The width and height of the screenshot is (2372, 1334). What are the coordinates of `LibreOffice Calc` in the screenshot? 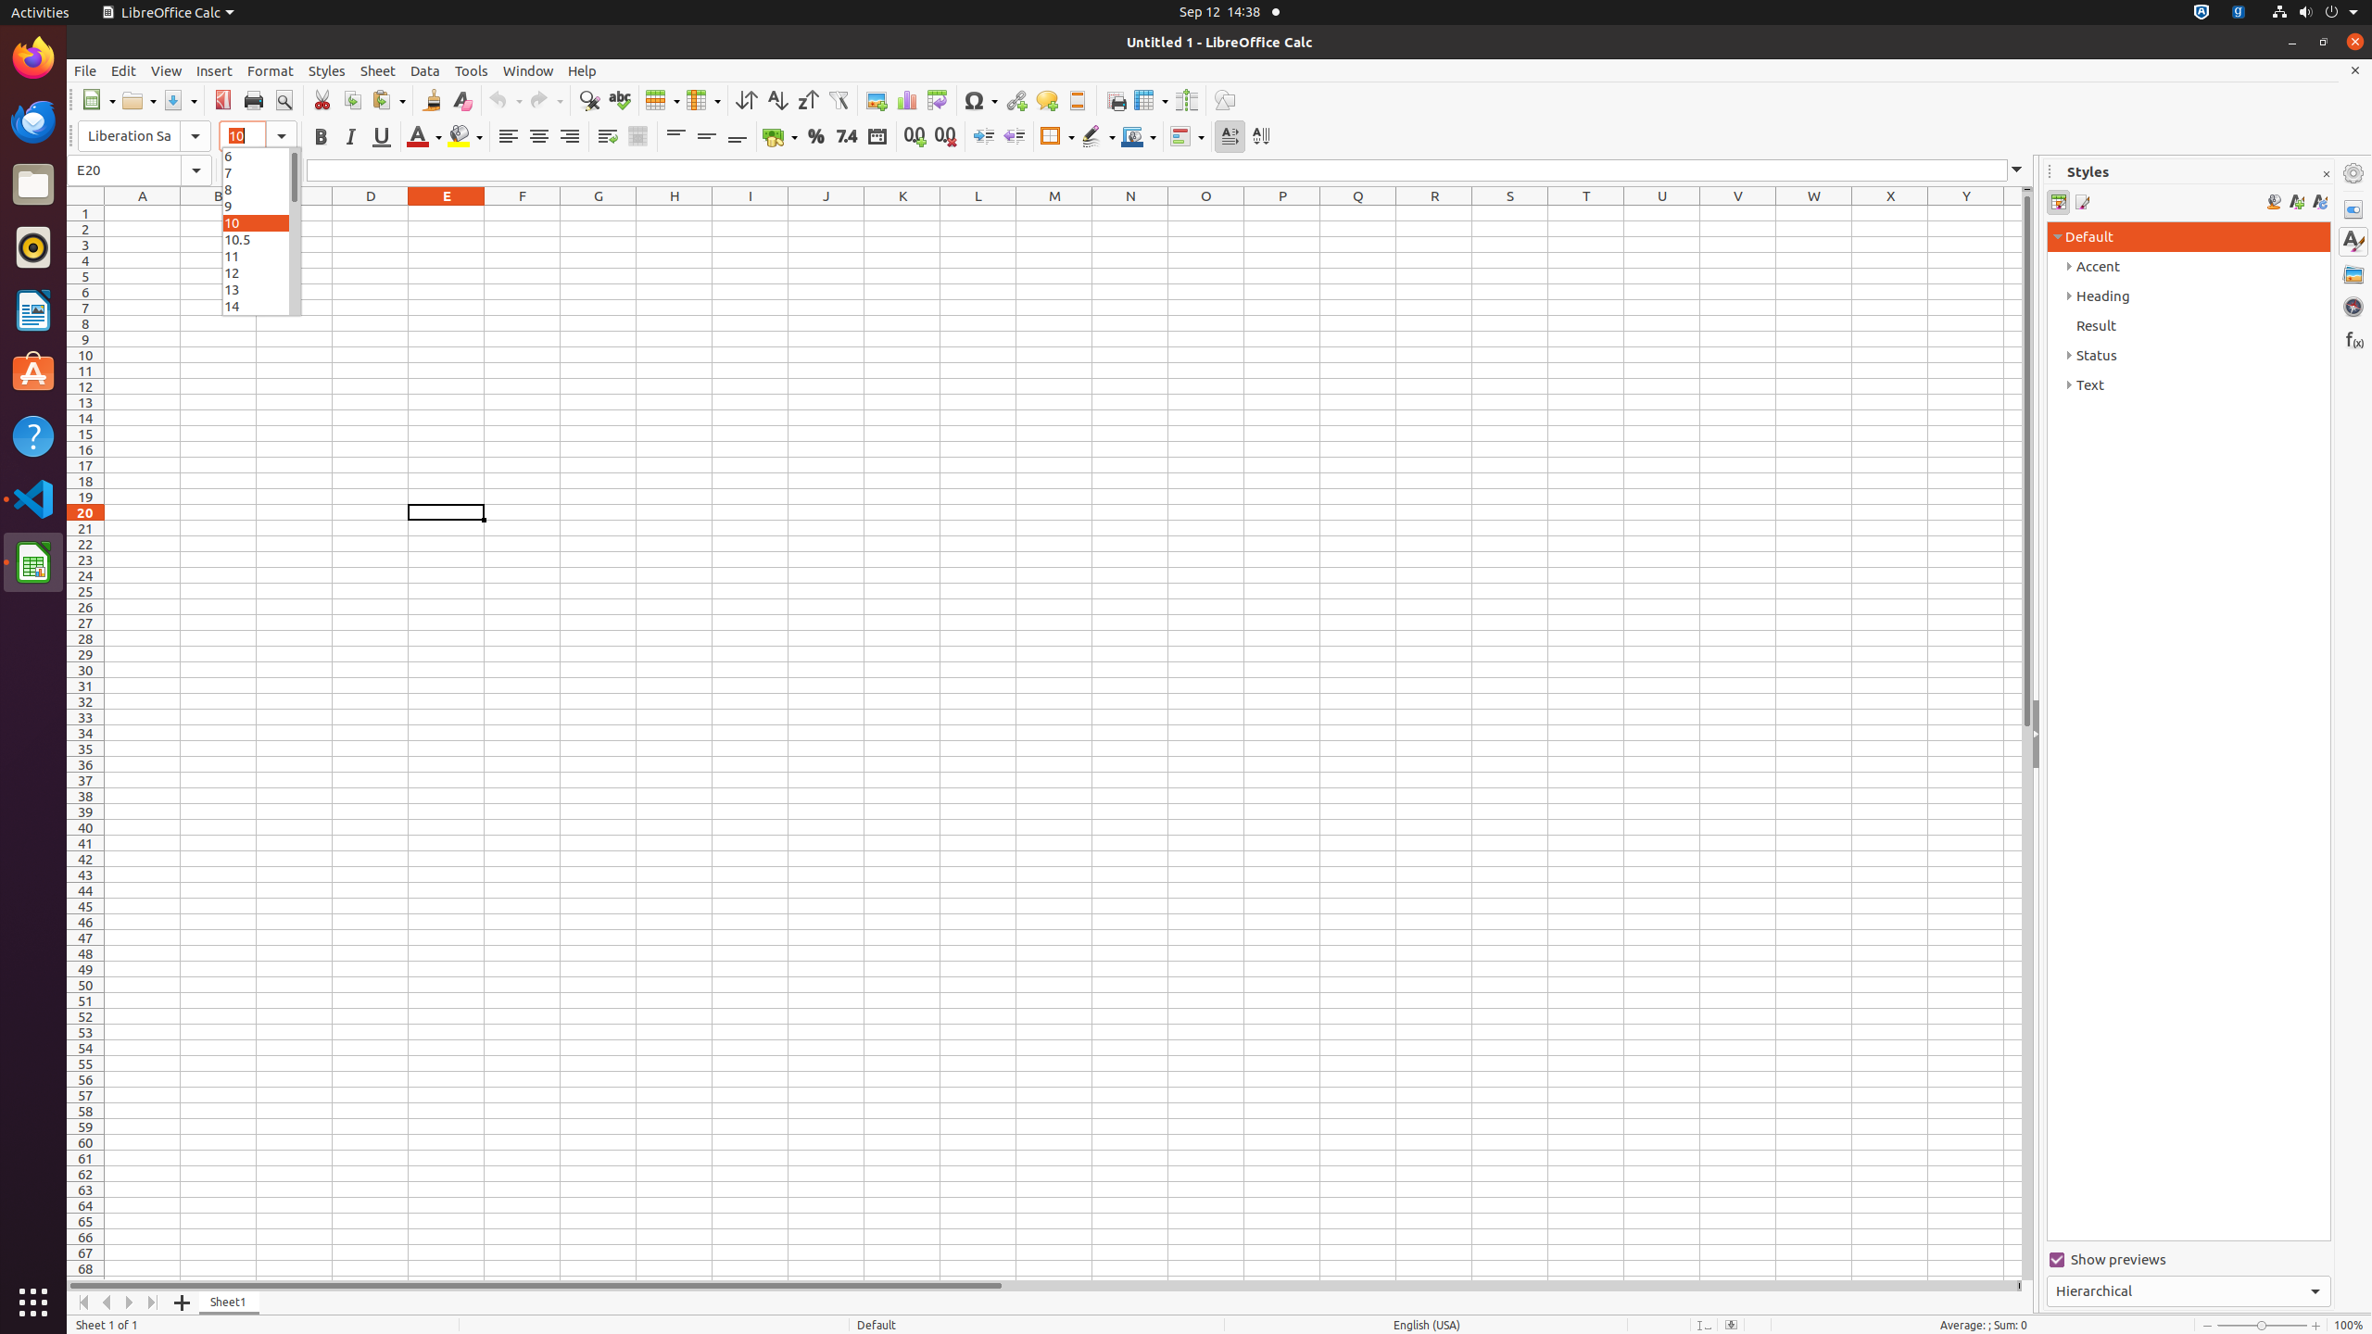 It's located at (33, 562).